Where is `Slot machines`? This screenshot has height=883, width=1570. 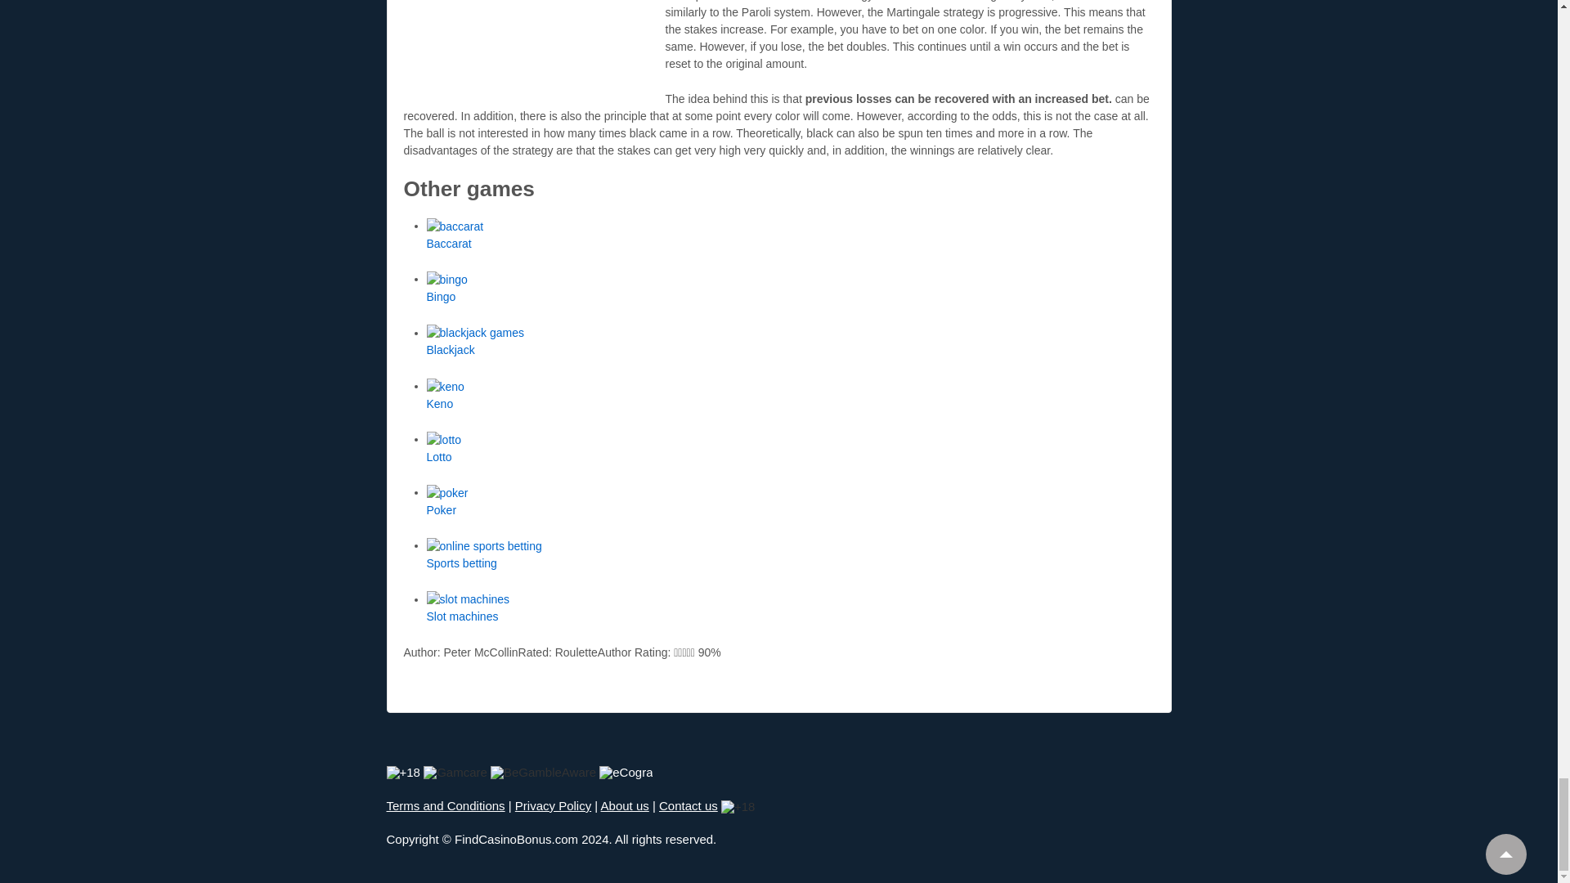 Slot machines is located at coordinates (463, 616).